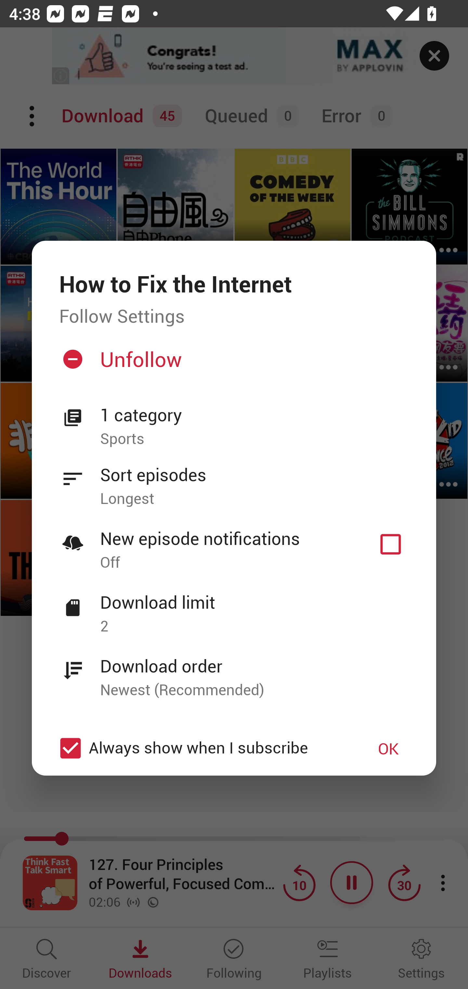  Describe the element at coordinates (233, 364) in the screenshot. I see `Unfollow` at that location.